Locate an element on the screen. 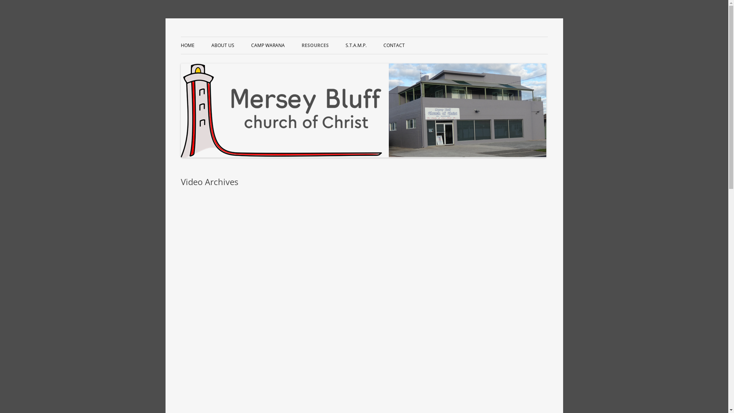 The image size is (734, 413). ABOUT US is located at coordinates (222, 46).